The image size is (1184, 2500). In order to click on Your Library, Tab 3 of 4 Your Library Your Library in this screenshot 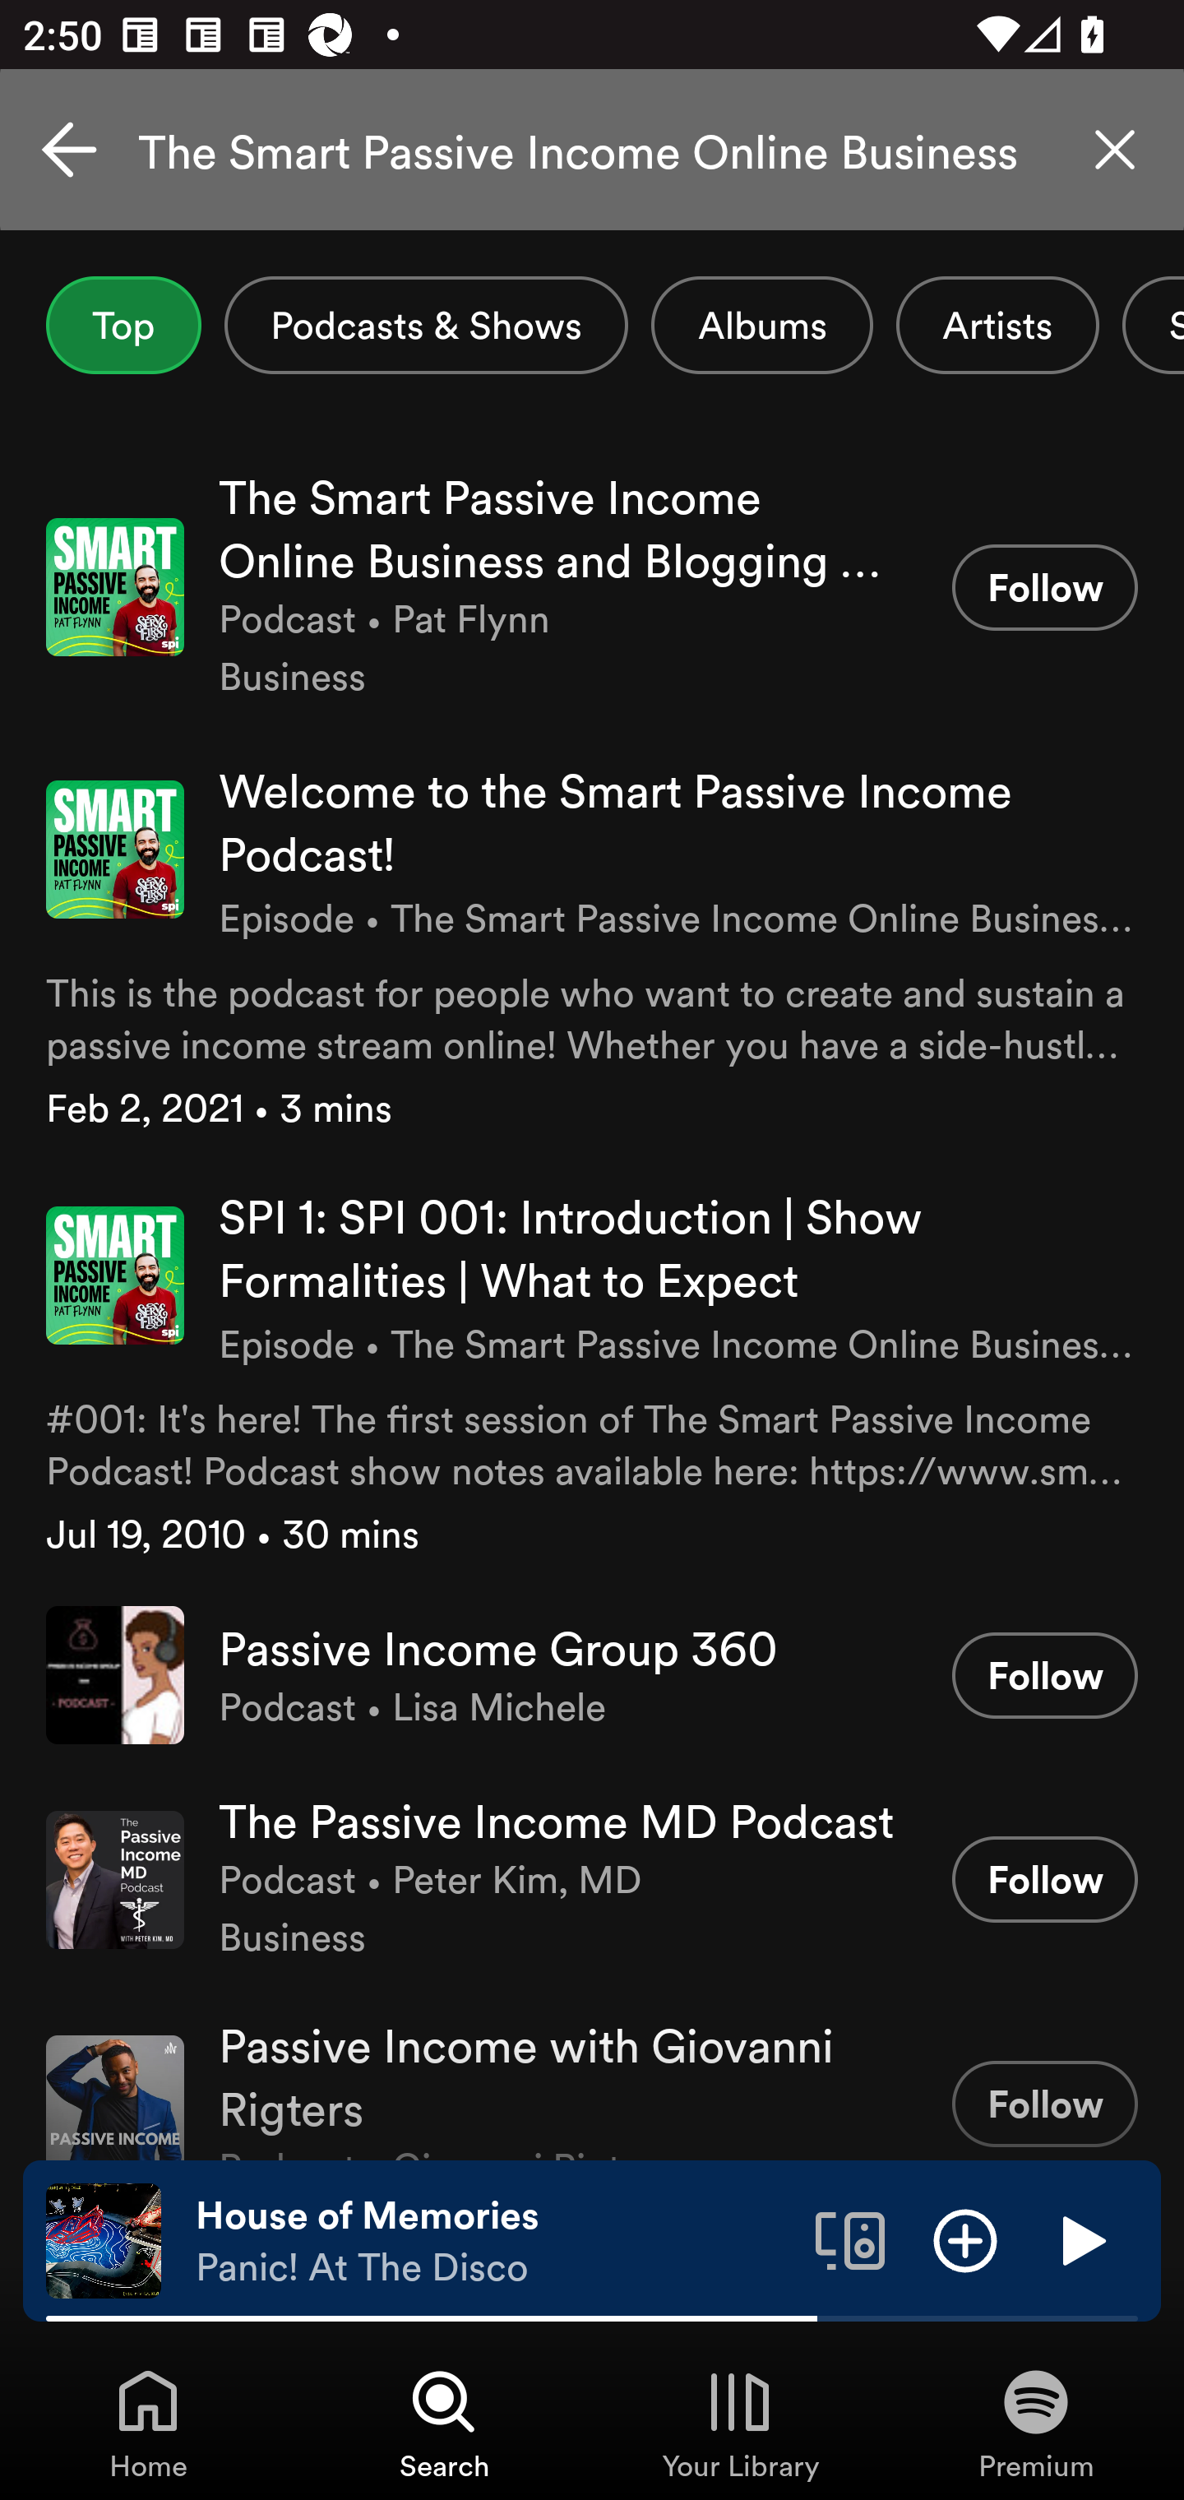, I will do `click(740, 2423)`.